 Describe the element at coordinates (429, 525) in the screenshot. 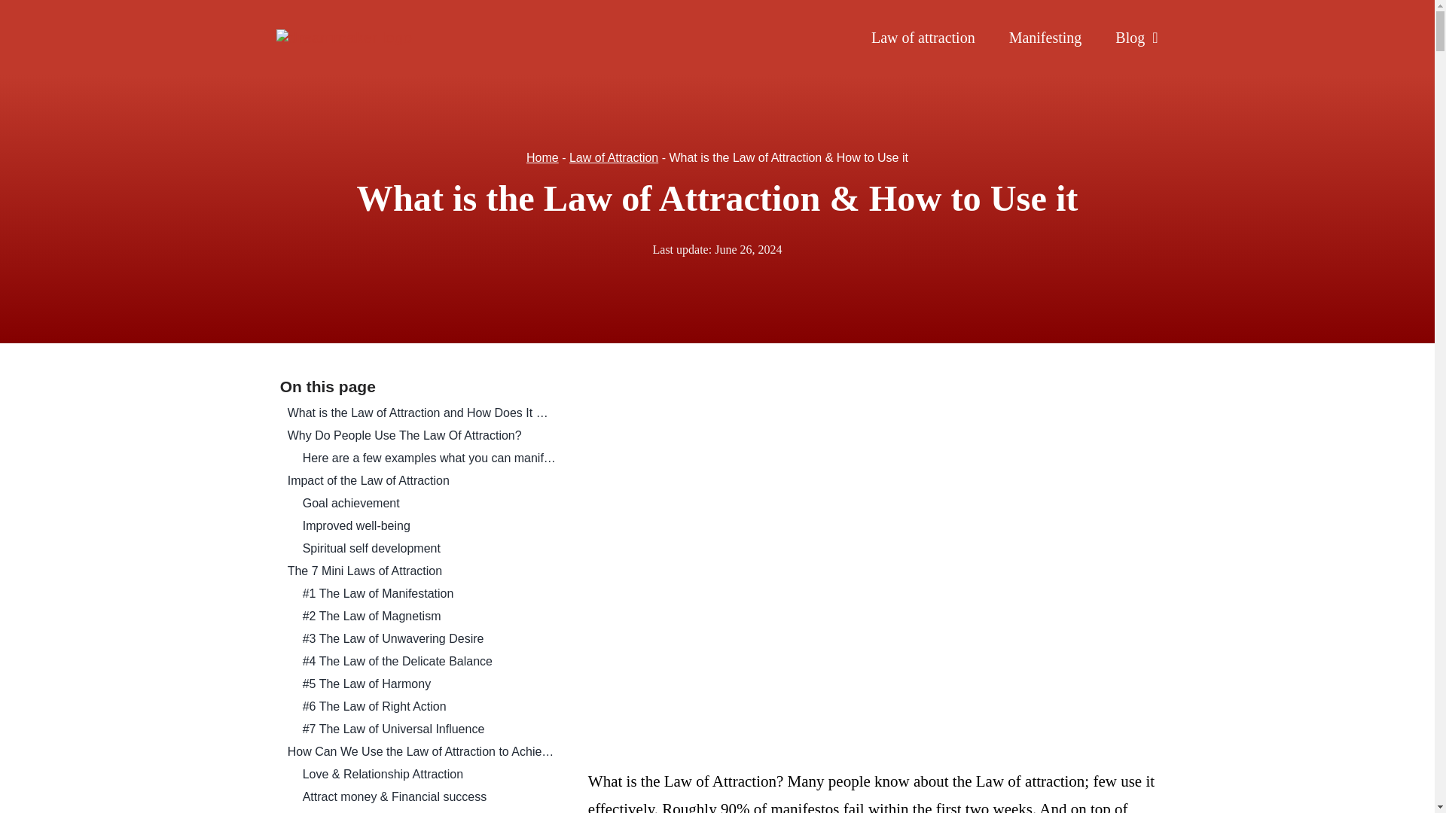

I see `Improved well-being` at that location.